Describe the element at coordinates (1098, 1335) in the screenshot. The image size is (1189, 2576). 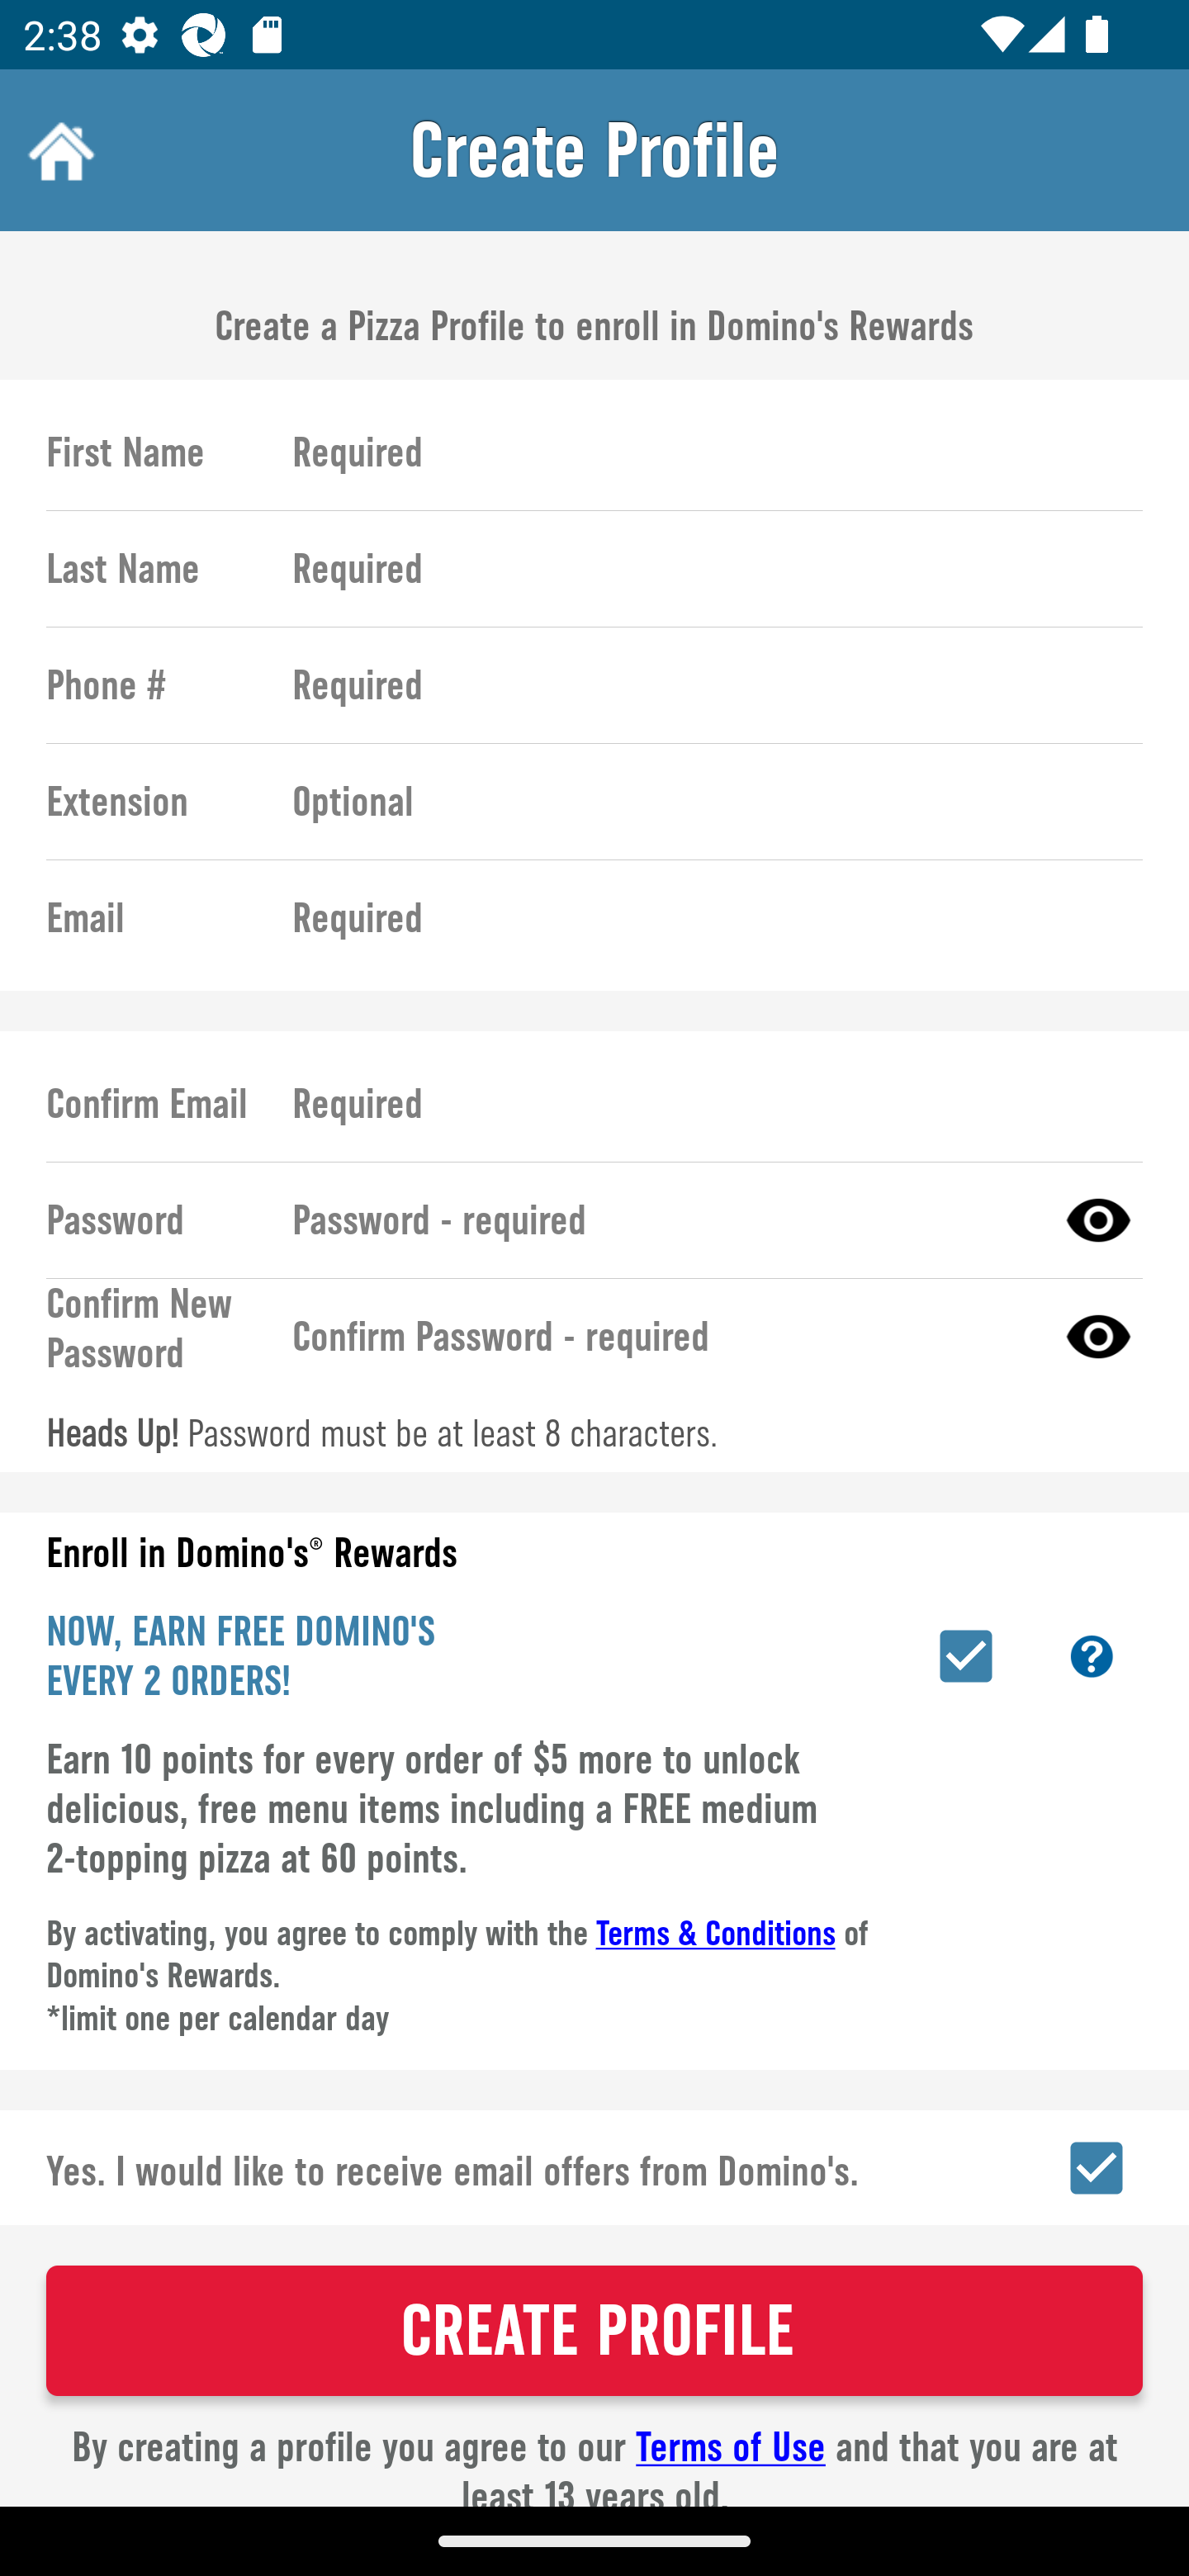
I see `Show Password` at that location.